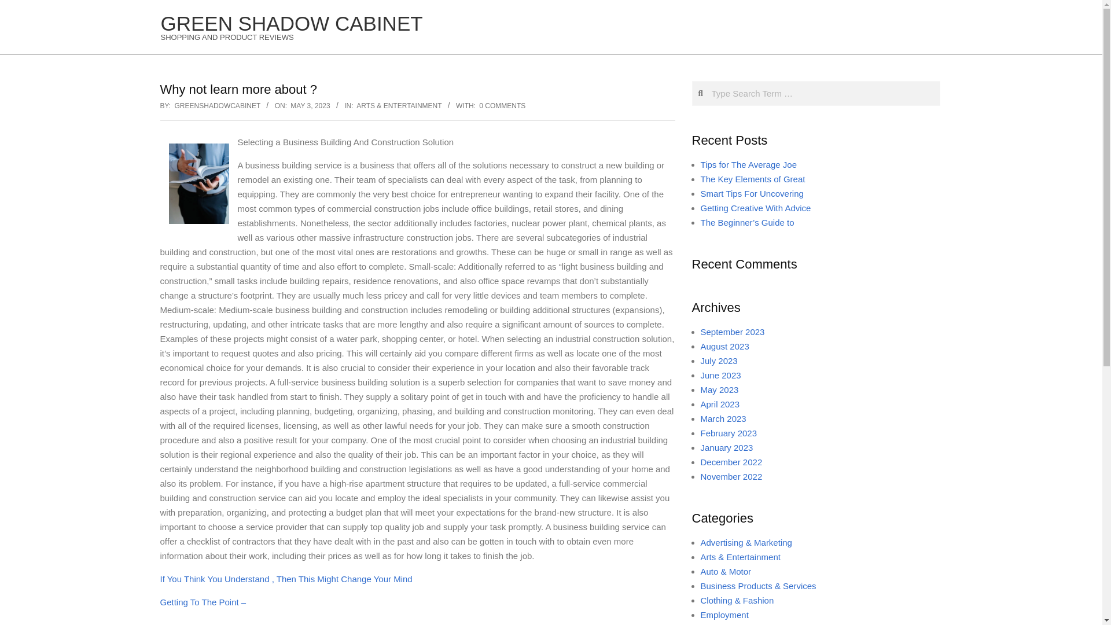 The height and width of the screenshot is (625, 1111). What do you see at coordinates (217, 106) in the screenshot?
I see `GREENSHADOWCABINET` at bounding box center [217, 106].